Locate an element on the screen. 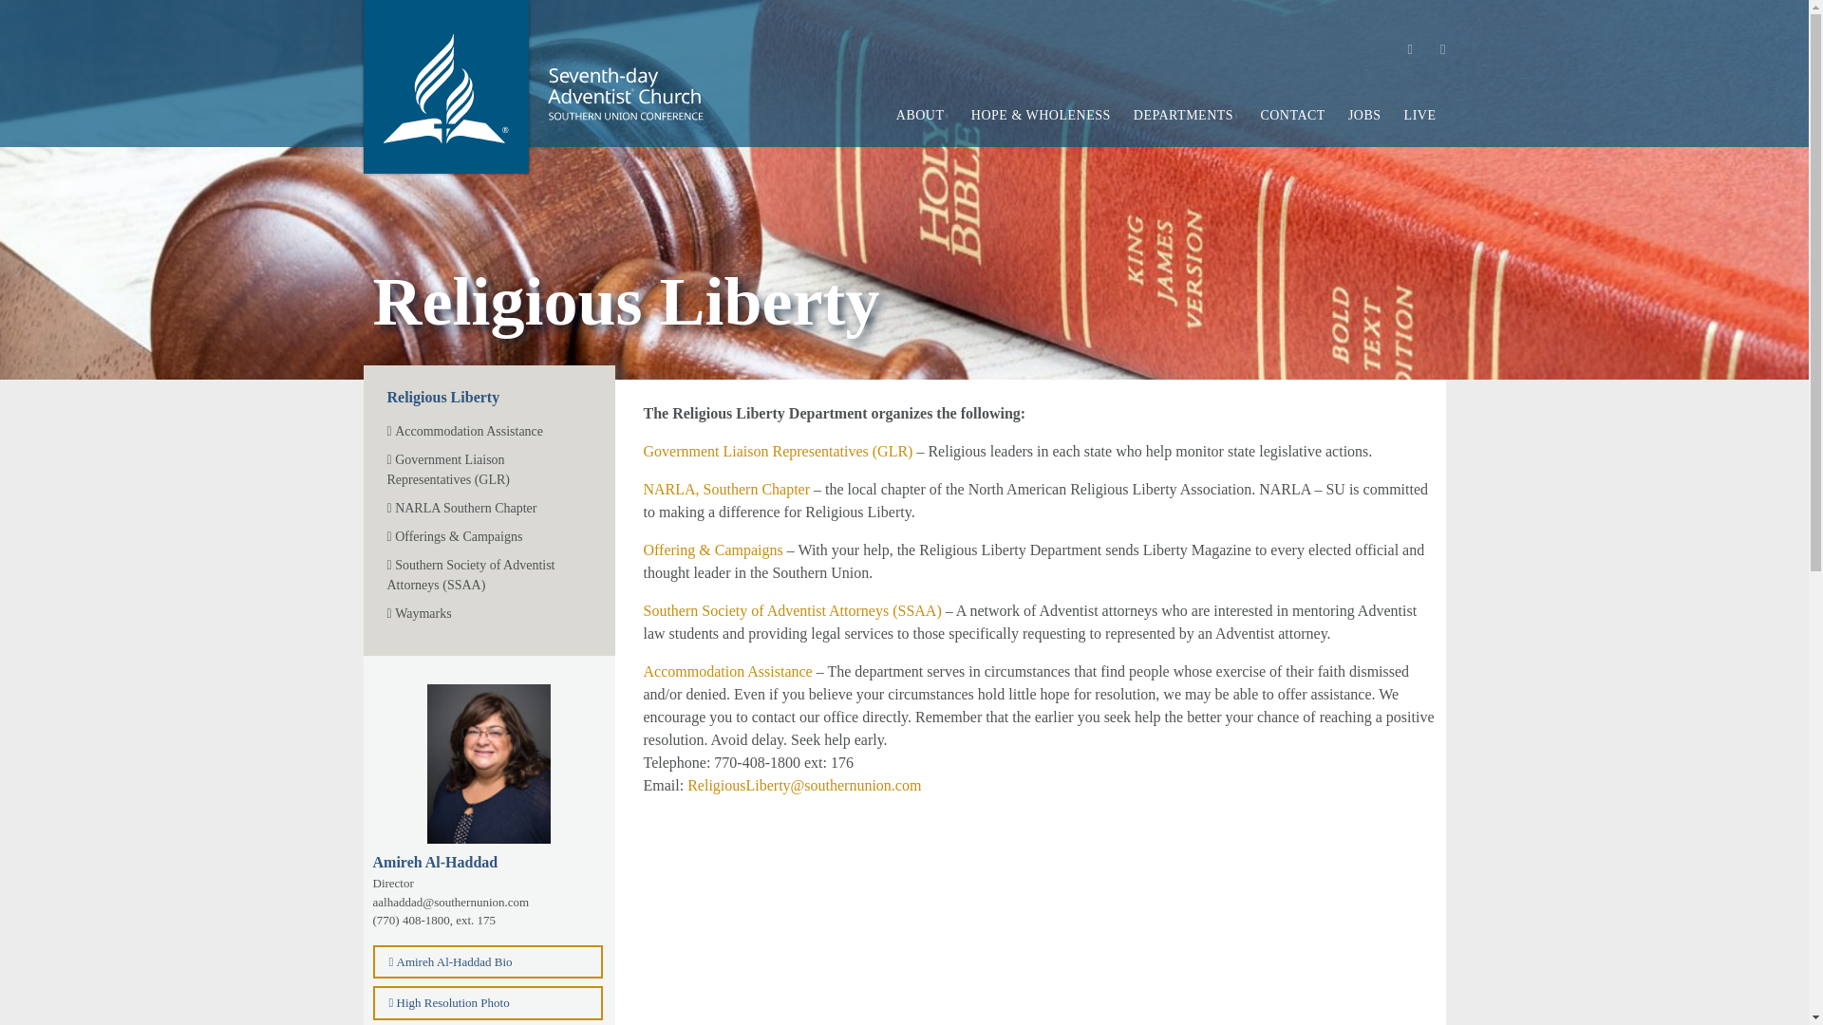 The image size is (1823, 1025). NARLA Southern Chapter is located at coordinates (488, 508).